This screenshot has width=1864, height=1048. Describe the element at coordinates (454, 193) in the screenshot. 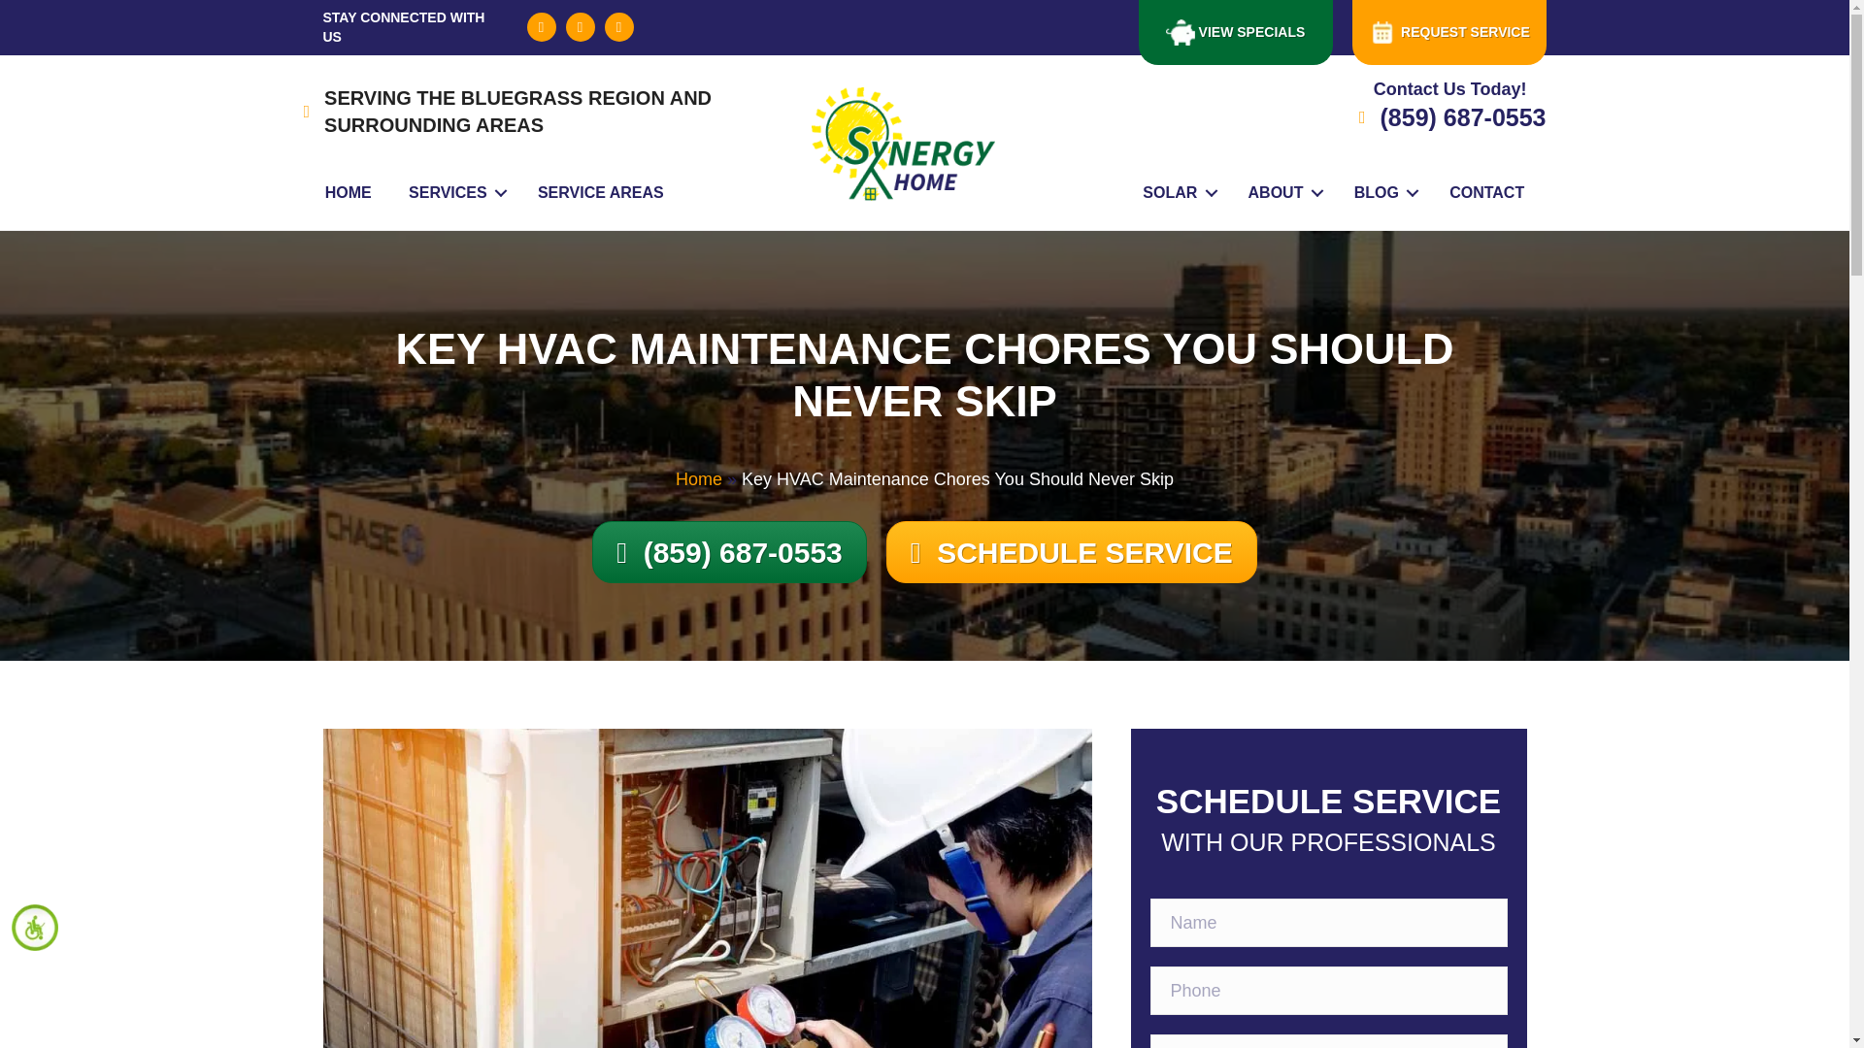

I see `SERVICES` at that location.